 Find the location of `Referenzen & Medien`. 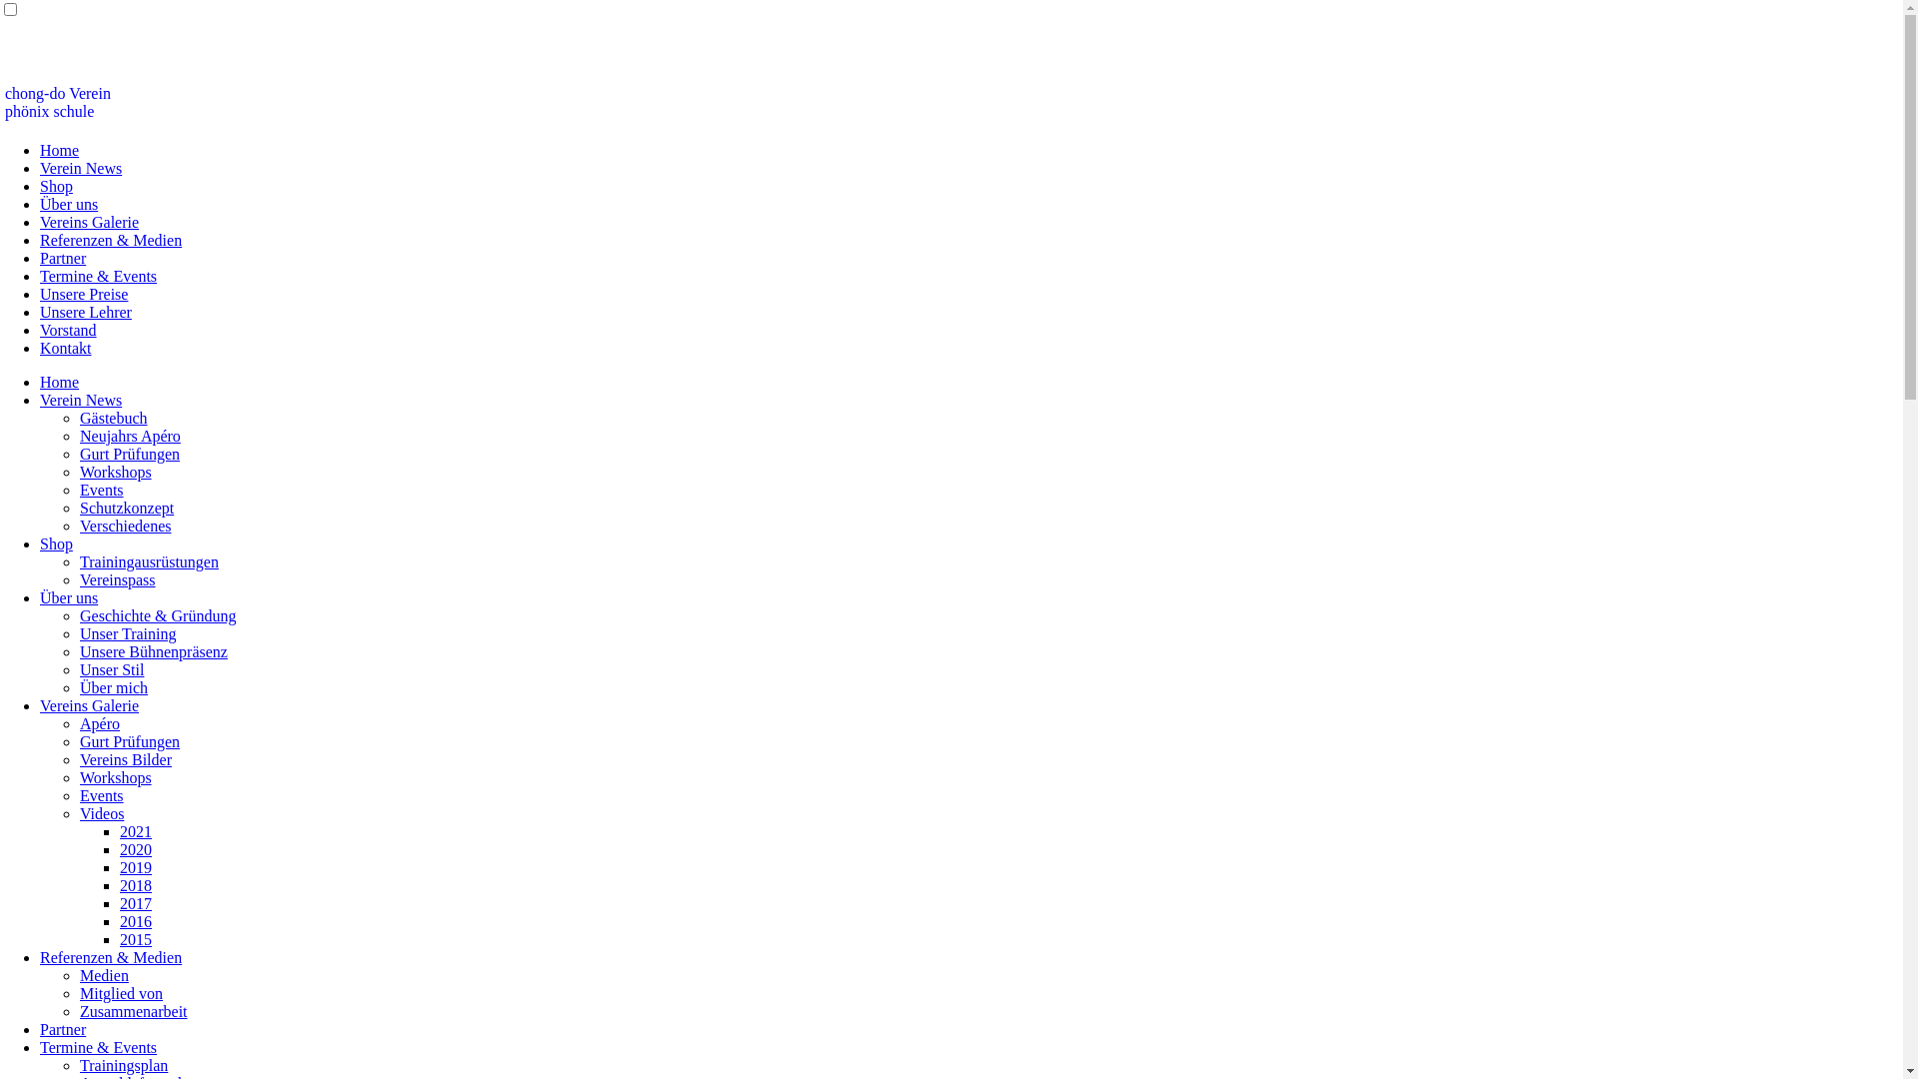

Referenzen & Medien is located at coordinates (111, 240).